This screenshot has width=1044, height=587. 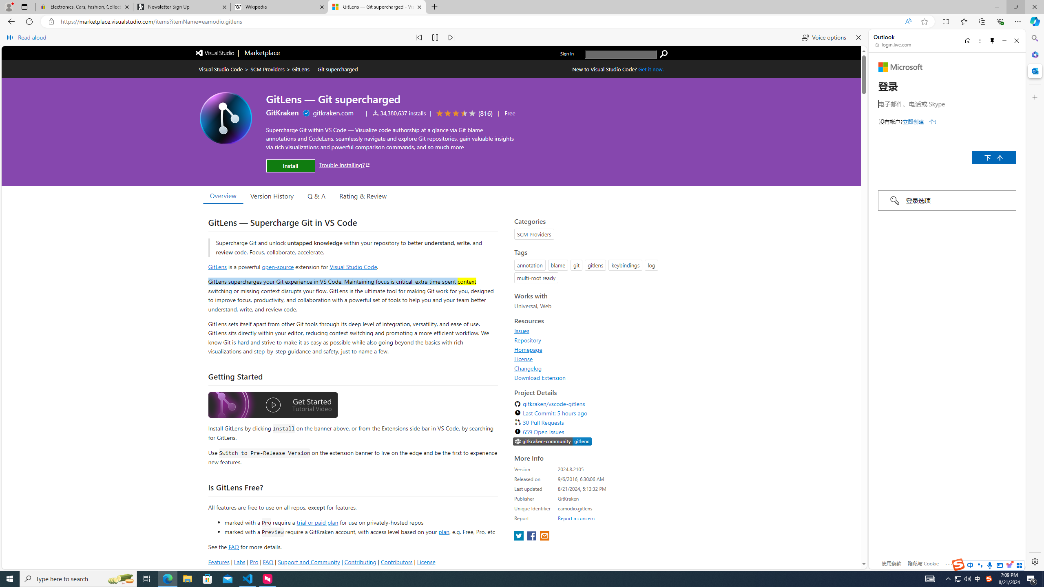 What do you see at coordinates (334, 113) in the screenshot?
I see `gitkraken.com` at bounding box center [334, 113].